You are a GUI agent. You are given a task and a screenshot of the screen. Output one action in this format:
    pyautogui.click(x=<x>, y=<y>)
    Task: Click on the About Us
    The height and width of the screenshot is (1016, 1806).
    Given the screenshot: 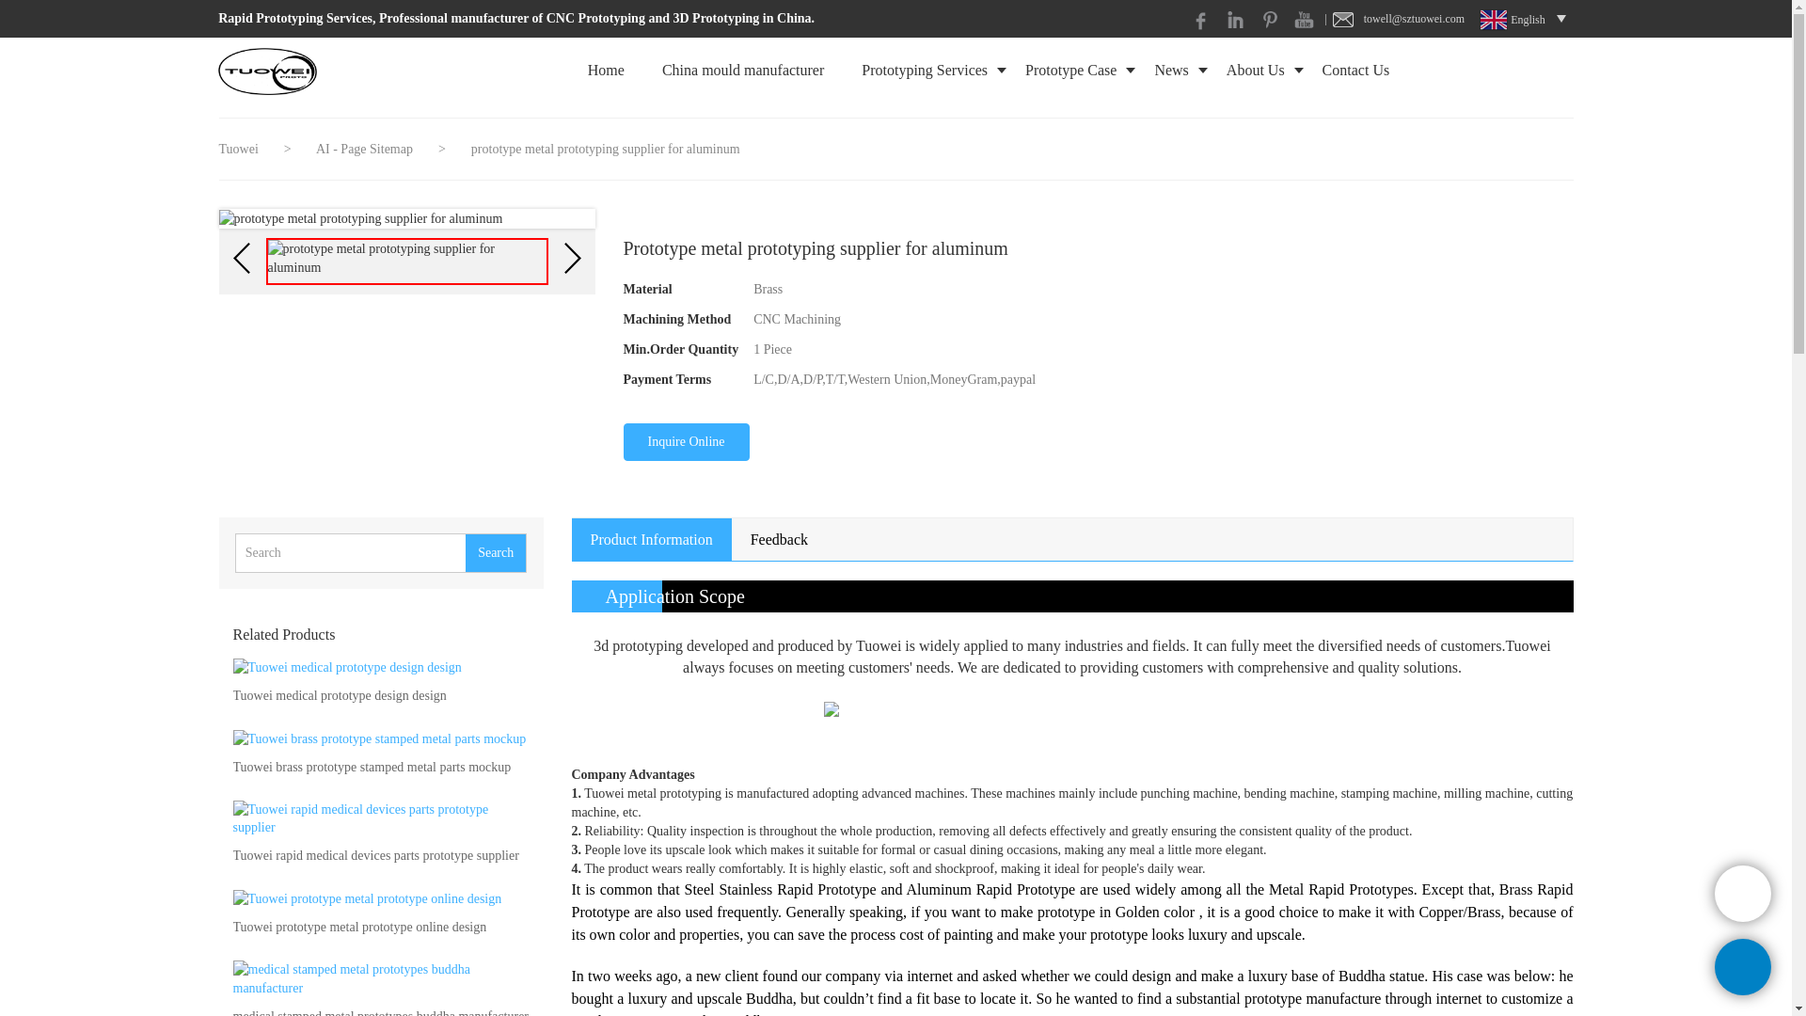 What is the action you would take?
    pyautogui.click(x=1256, y=70)
    